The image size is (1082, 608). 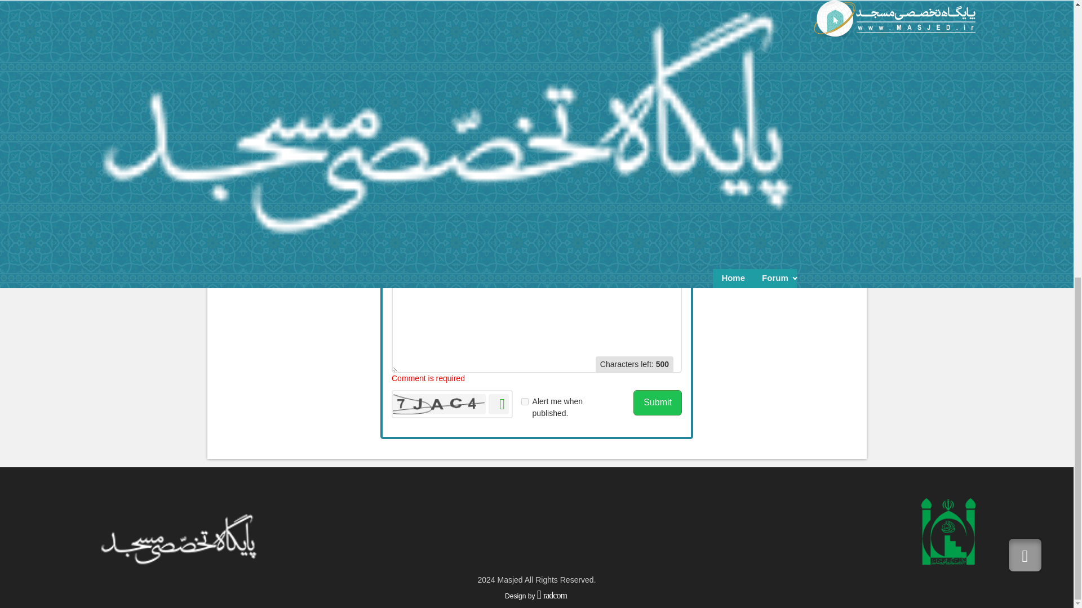 What do you see at coordinates (641, 184) in the screenshot?
I see `0` at bounding box center [641, 184].